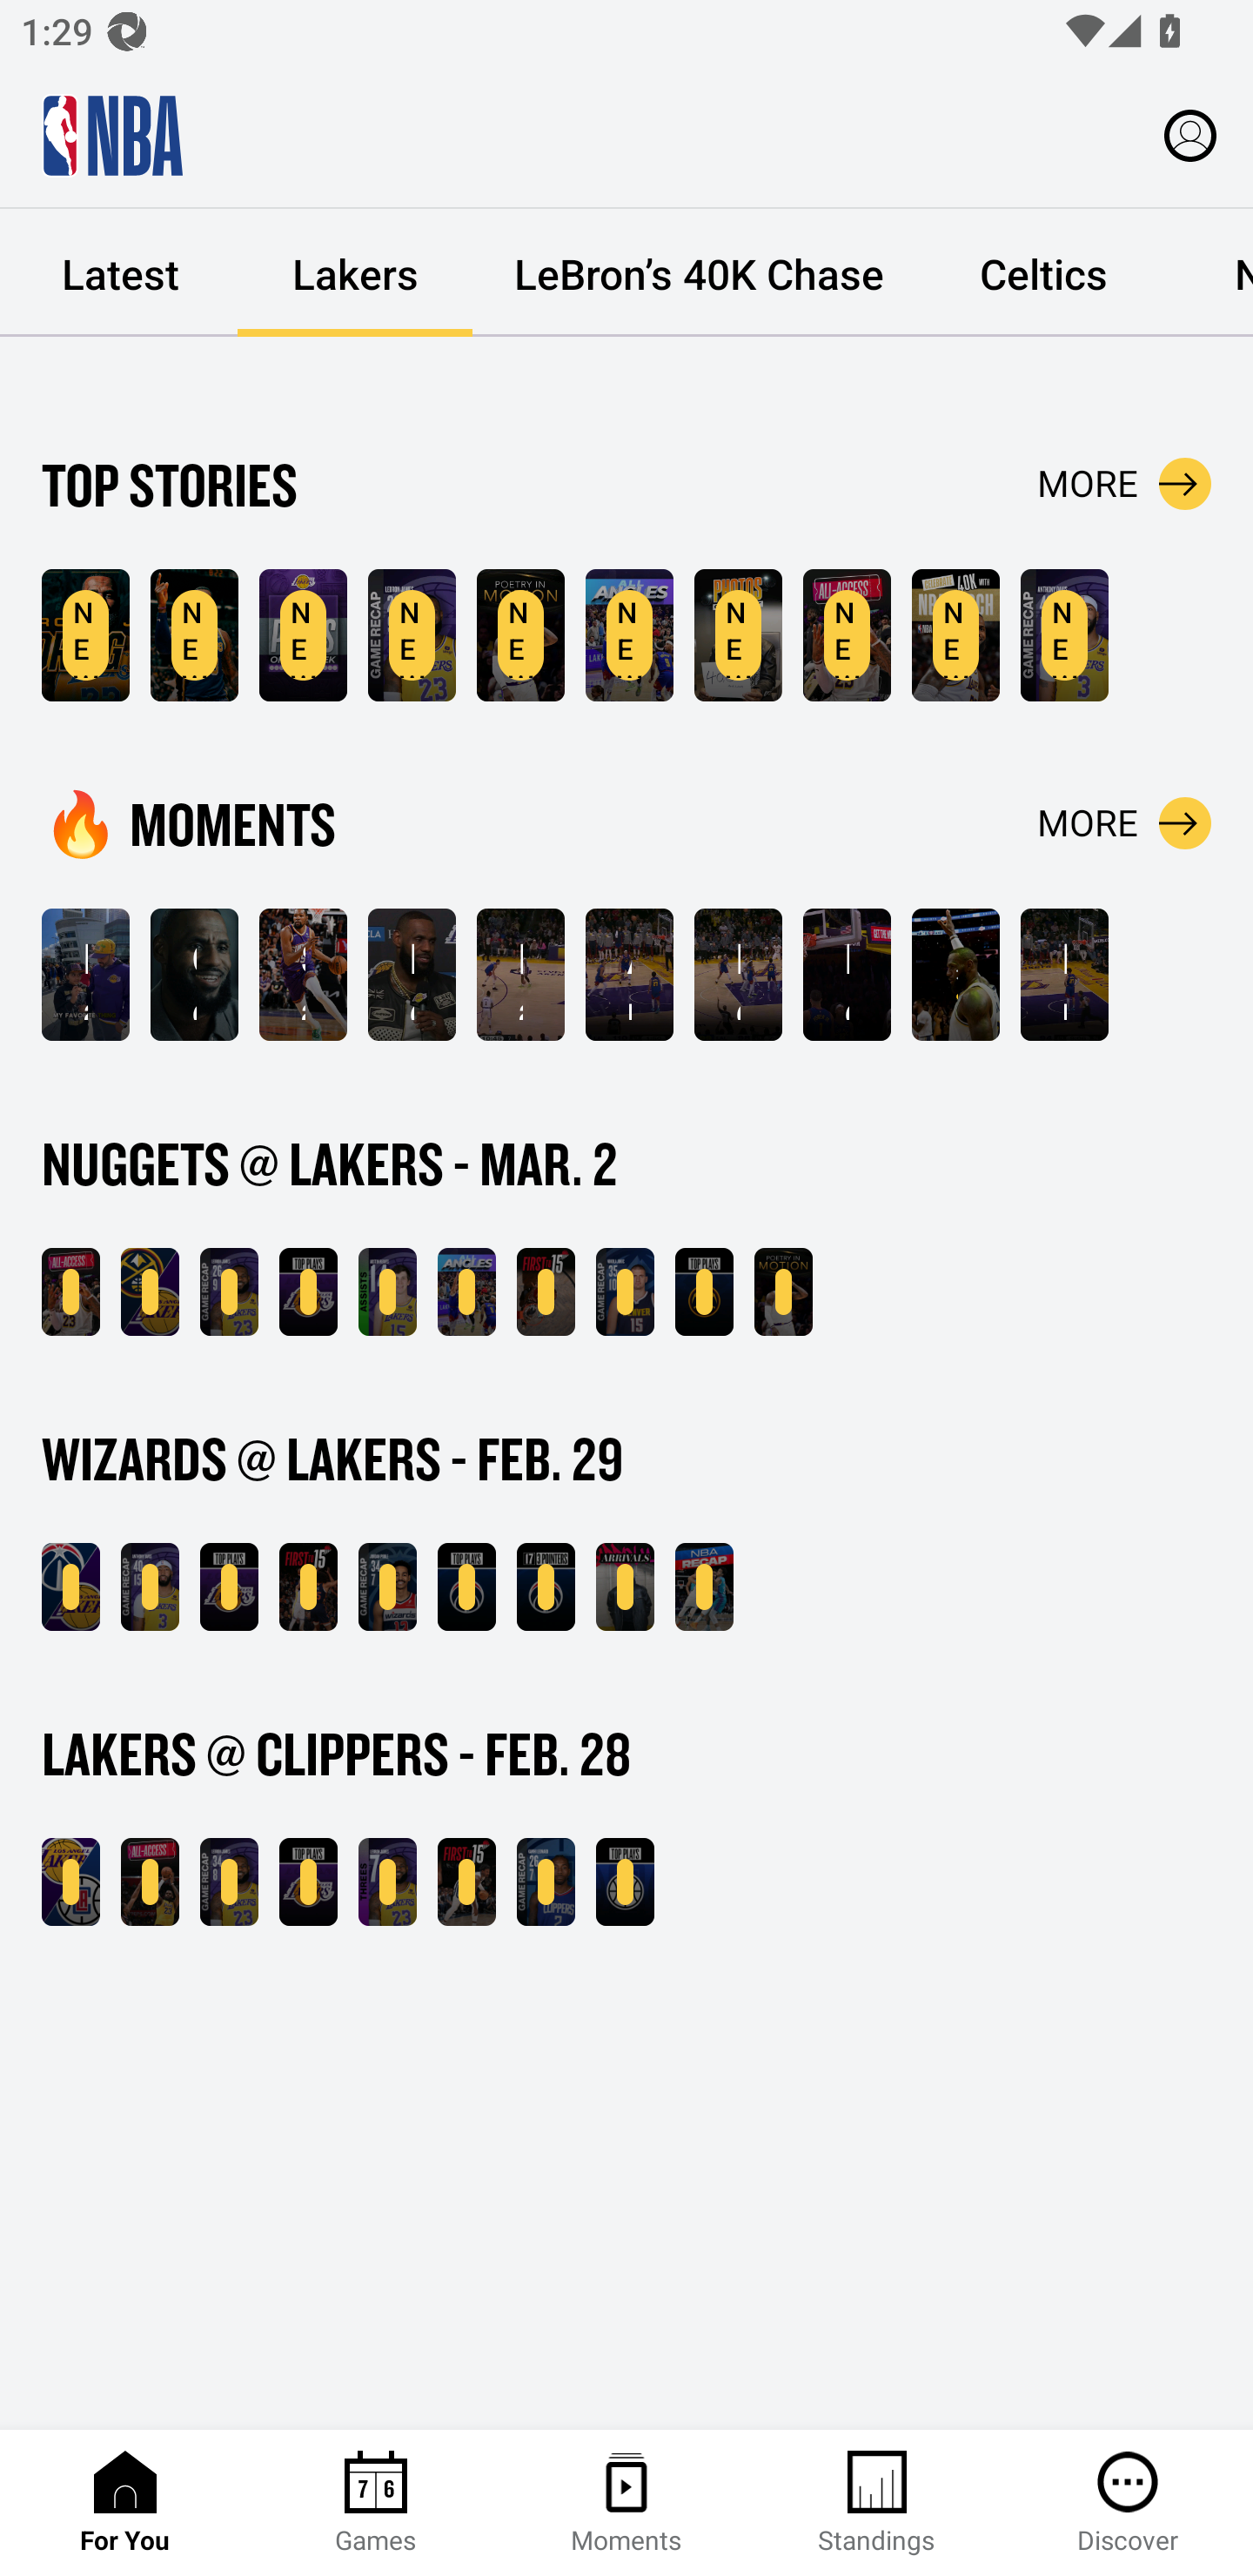 This screenshot has height=2576, width=1253. What do you see at coordinates (193, 635) in the screenshot?
I see `NEW Milestone Baskets From LeBron's Career` at bounding box center [193, 635].